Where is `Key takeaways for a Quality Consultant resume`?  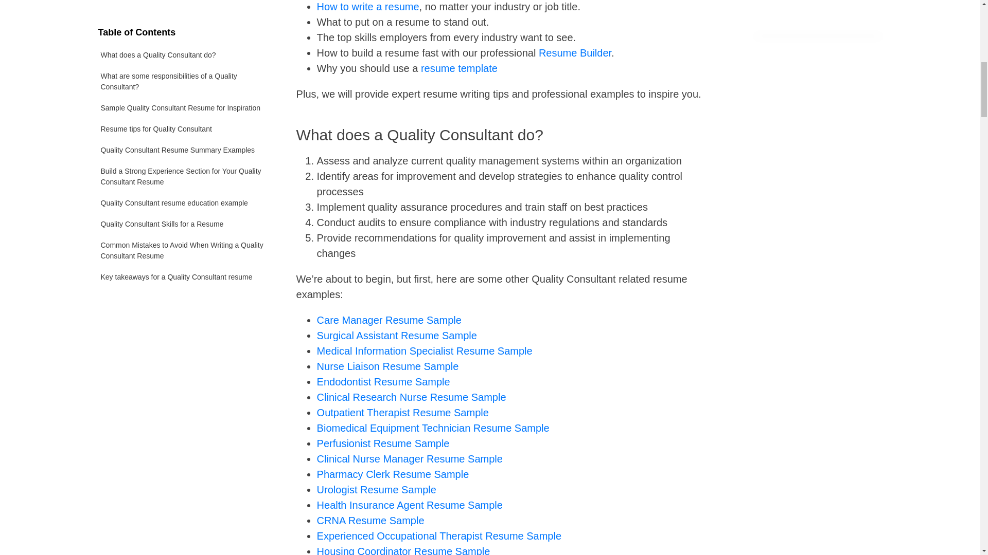
Key takeaways for a Quality Consultant resume is located at coordinates (184, 122).